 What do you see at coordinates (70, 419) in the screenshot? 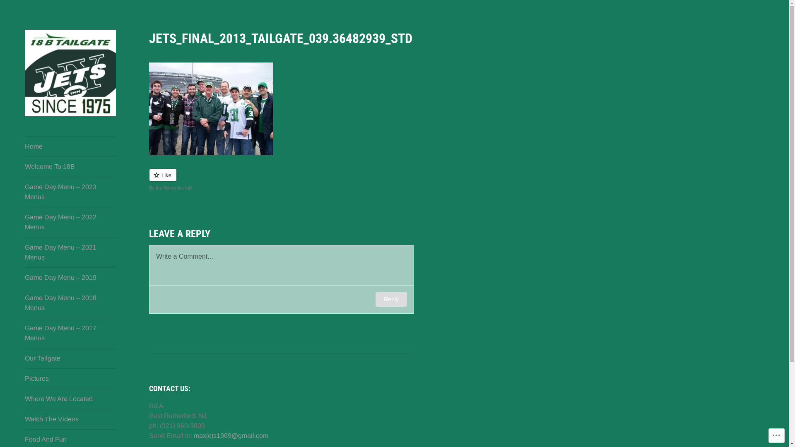
I see `Watch The Videos` at bounding box center [70, 419].